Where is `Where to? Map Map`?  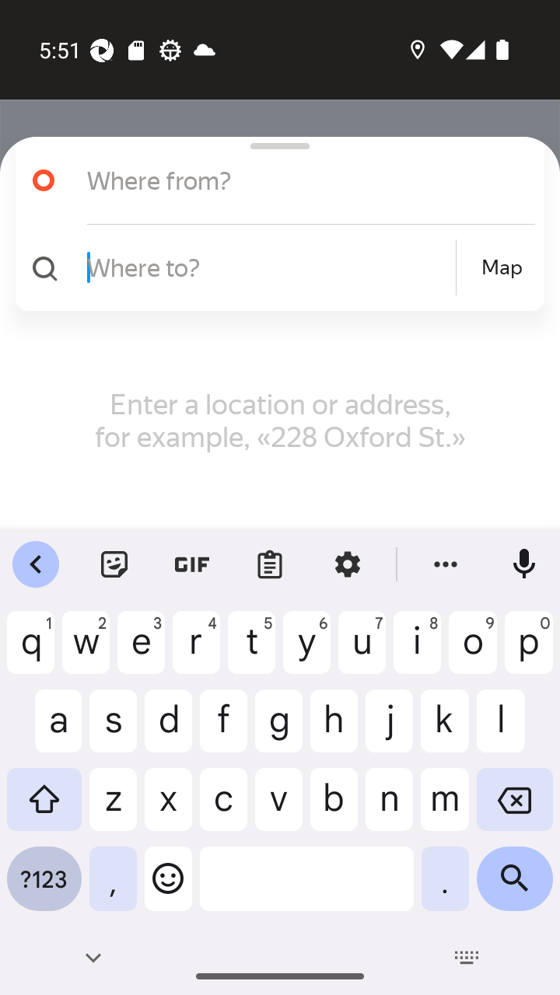 Where to? Map Map is located at coordinates (274, 267).